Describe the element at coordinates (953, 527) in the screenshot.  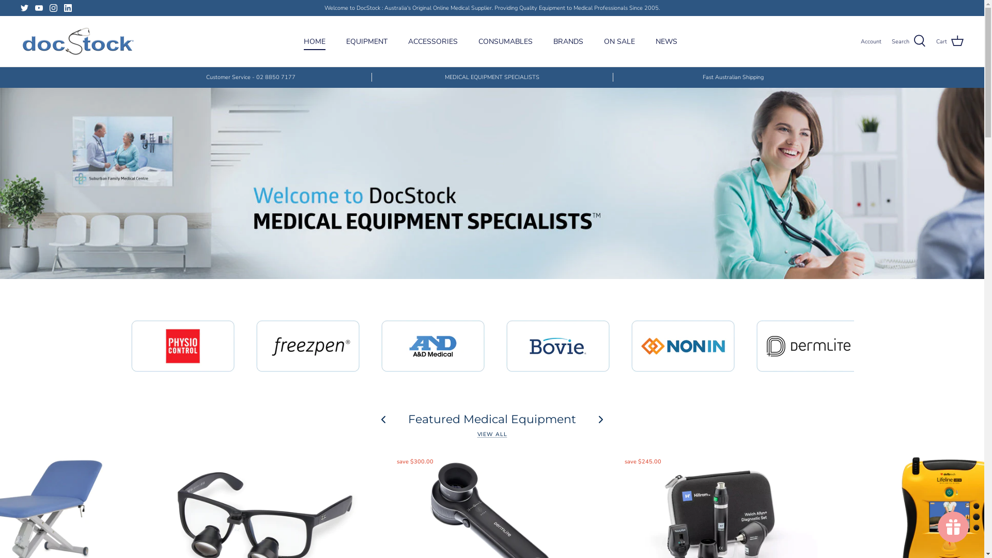
I see `Smile.io Rewards Program Launcher` at that location.